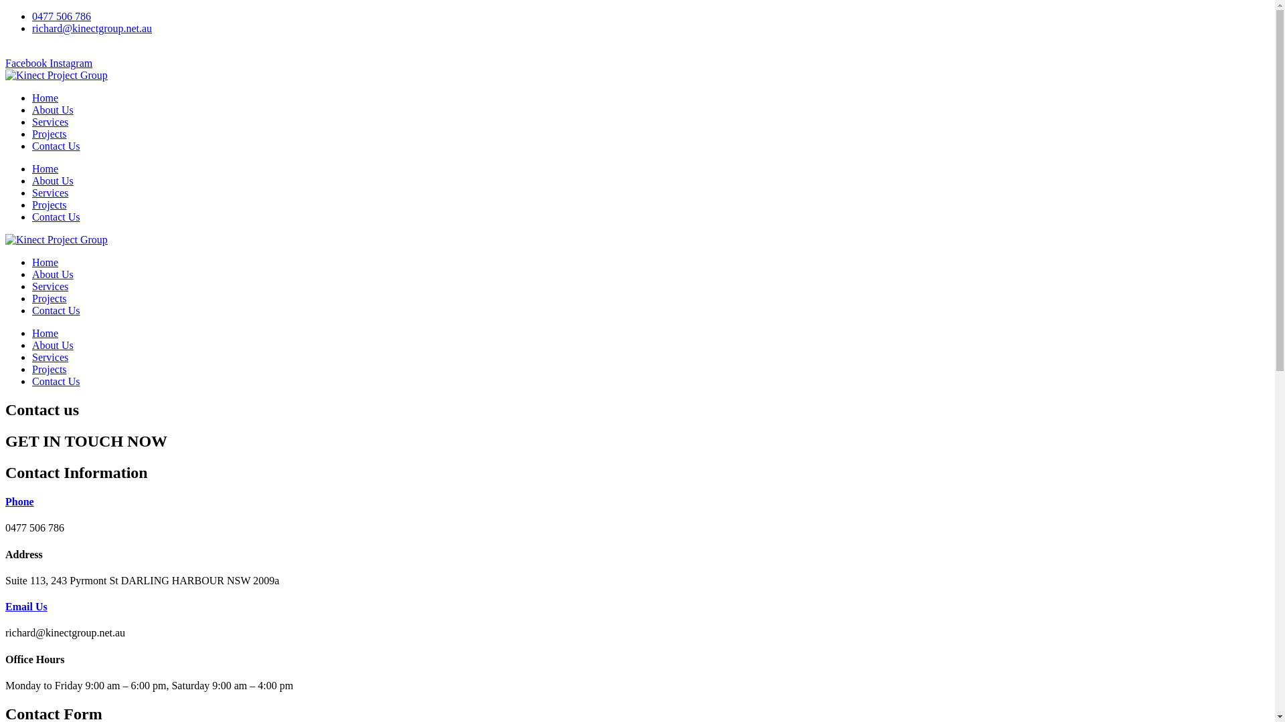 The width and height of the screenshot is (1285, 722). What do you see at coordinates (50, 122) in the screenshot?
I see `Services` at bounding box center [50, 122].